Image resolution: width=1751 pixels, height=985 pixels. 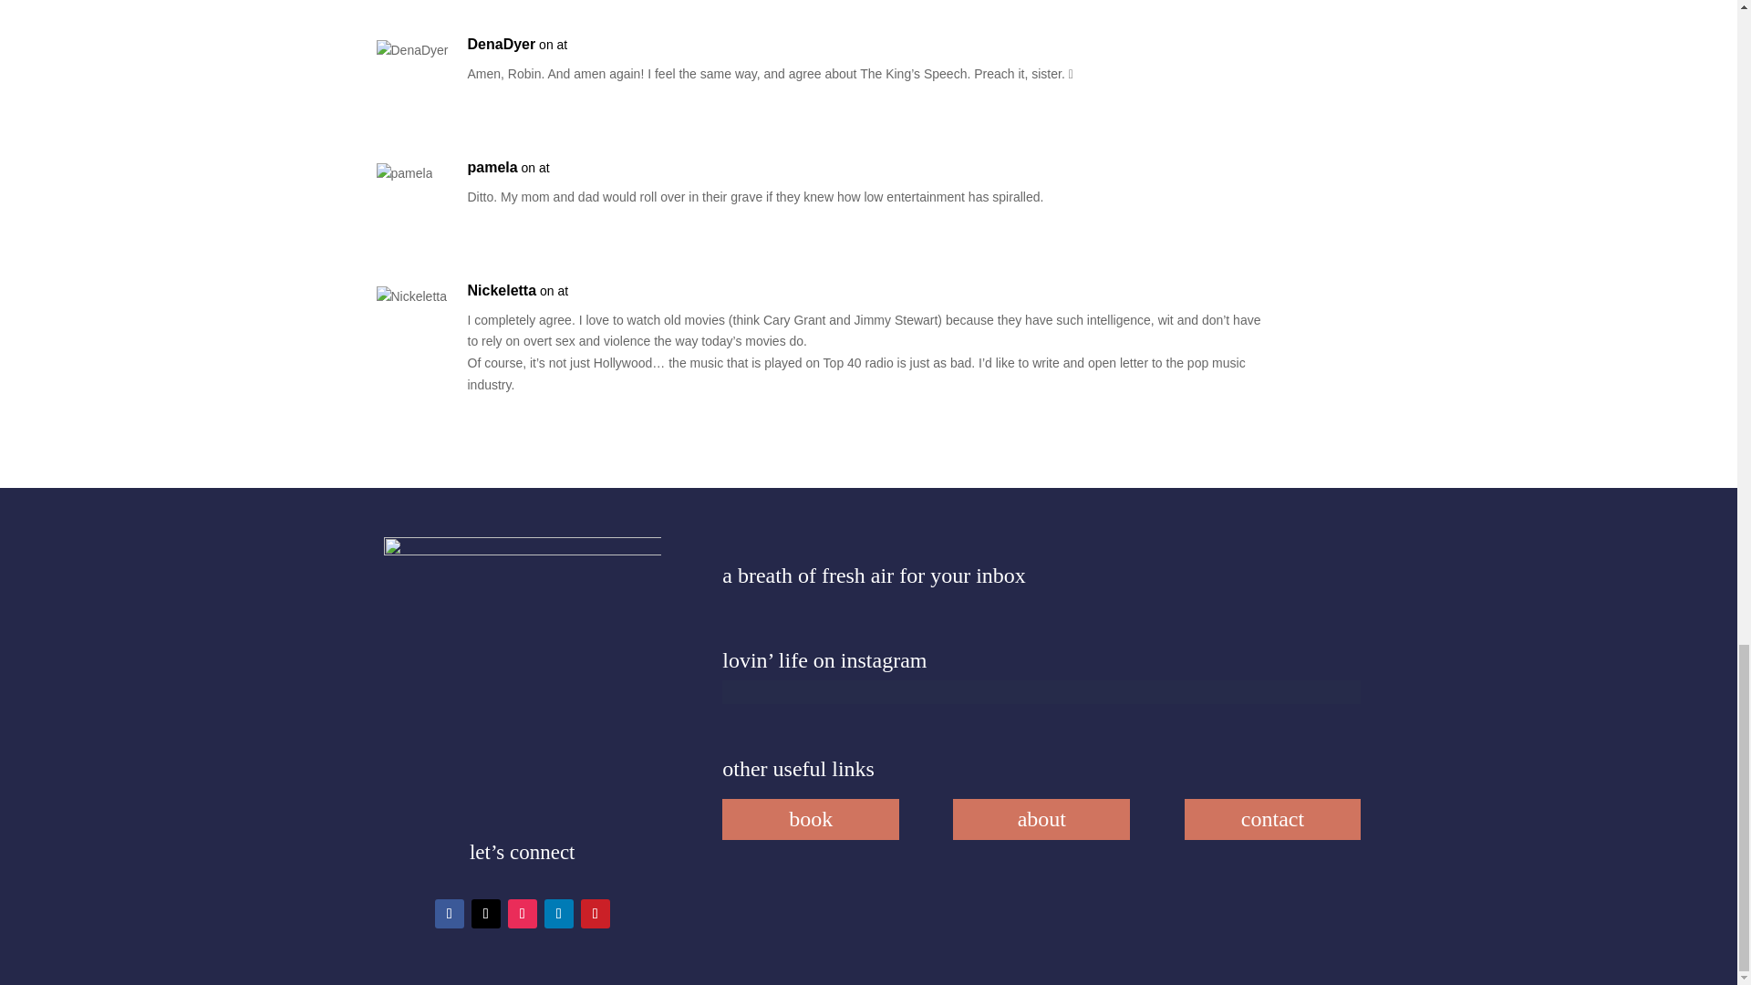 What do you see at coordinates (522, 914) in the screenshot?
I see `Follow on Instagram` at bounding box center [522, 914].